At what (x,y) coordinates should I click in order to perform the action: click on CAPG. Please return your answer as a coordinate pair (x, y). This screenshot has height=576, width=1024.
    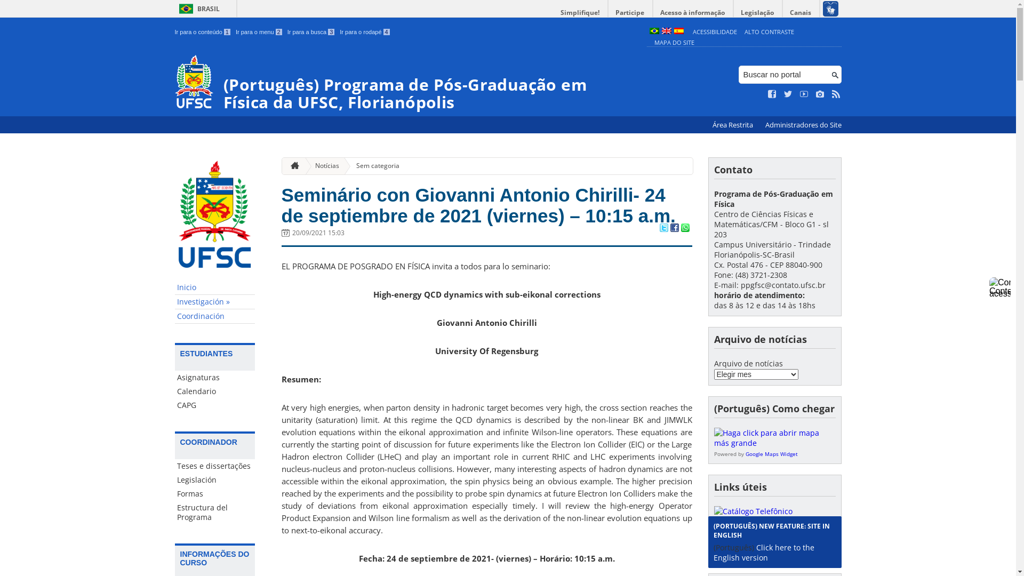
    Looking at the image, I should click on (215, 405).